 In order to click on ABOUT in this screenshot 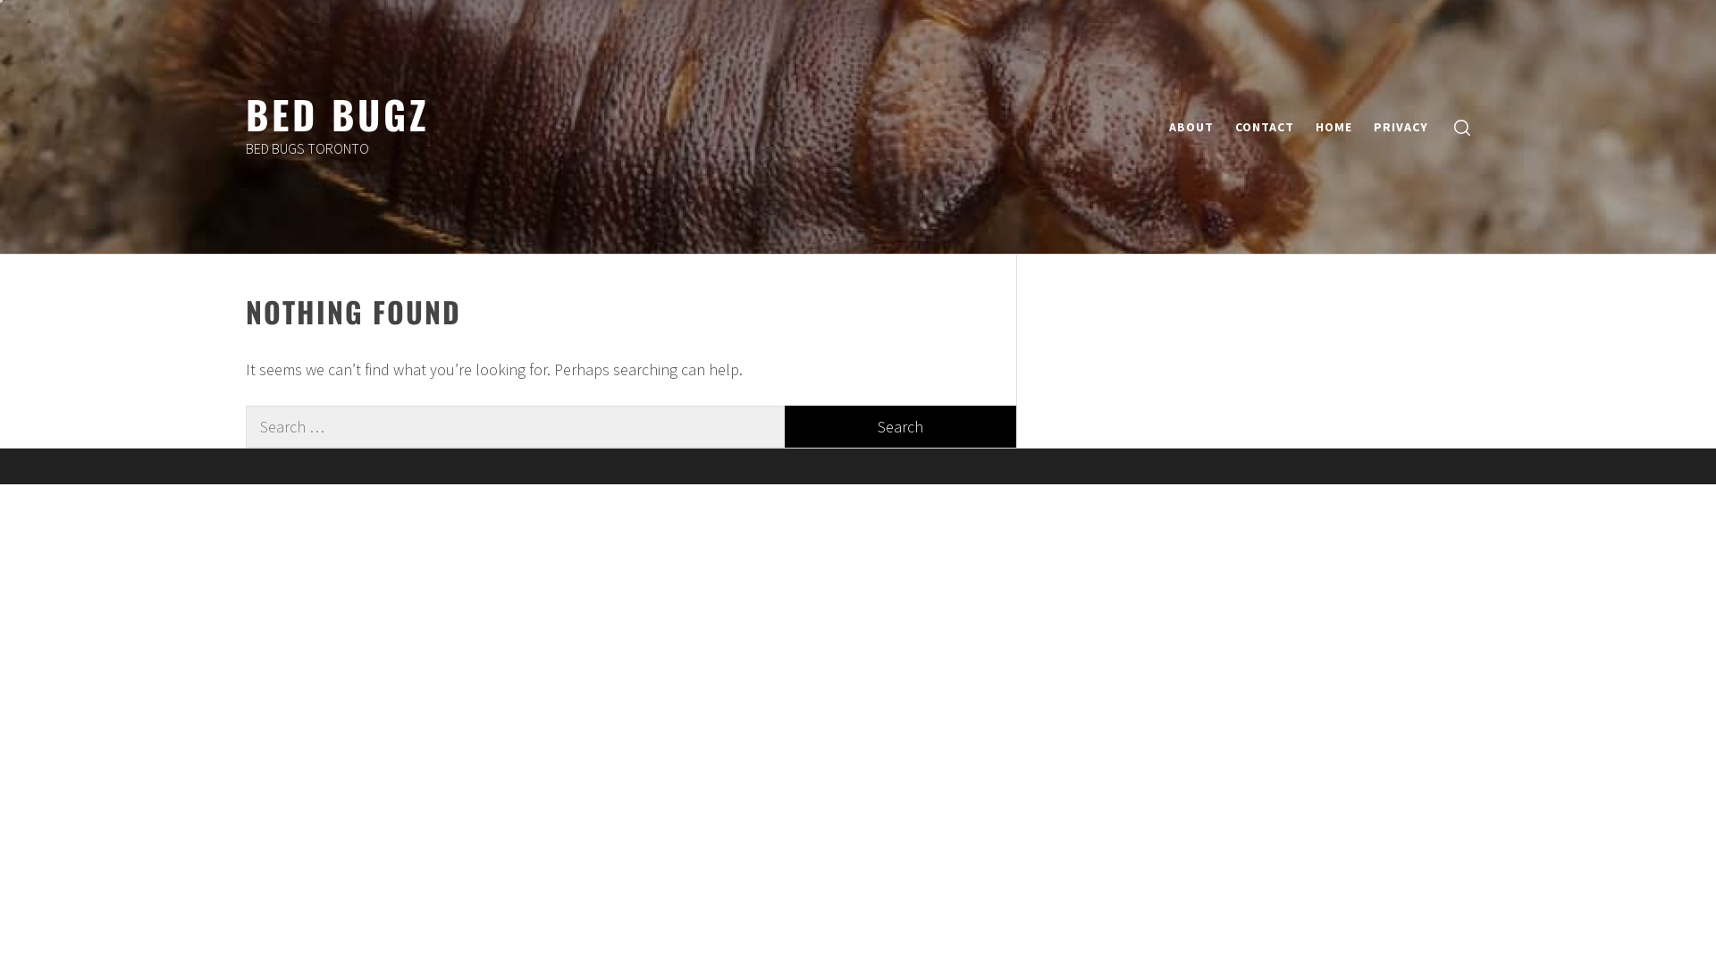, I will do `click(1191, 127)`.